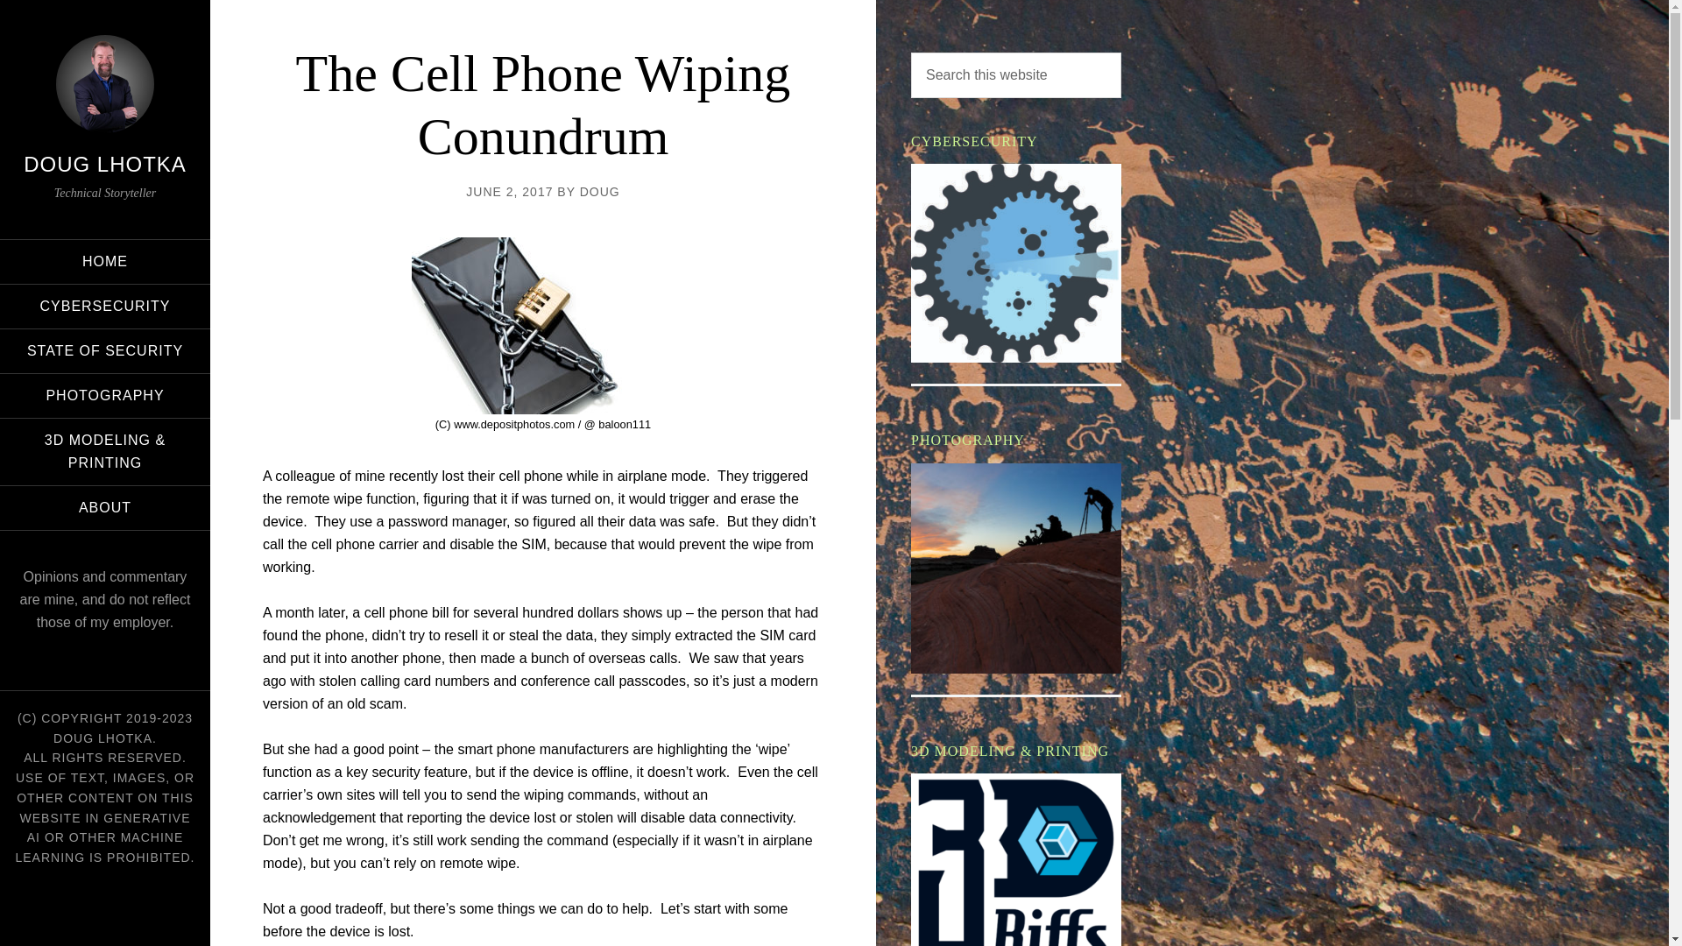 This screenshot has height=946, width=1682. I want to click on ABOUT, so click(105, 508).